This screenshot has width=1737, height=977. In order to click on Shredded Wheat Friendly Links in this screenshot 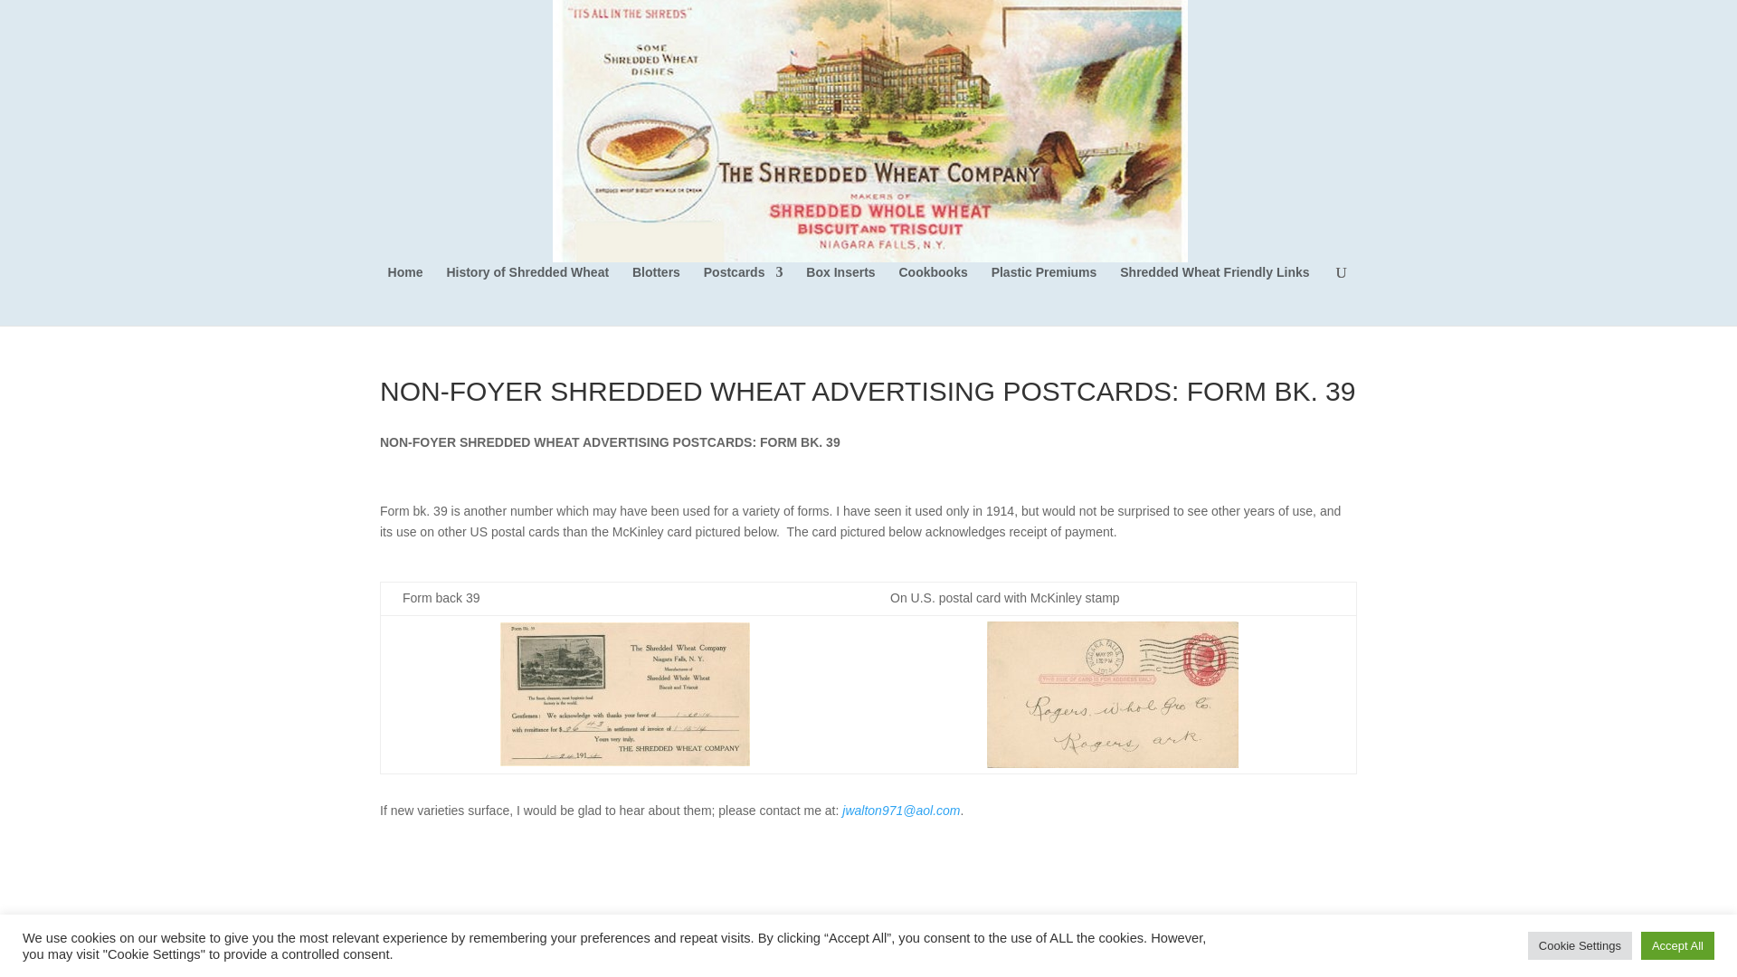, I will do `click(1214, 295)`.